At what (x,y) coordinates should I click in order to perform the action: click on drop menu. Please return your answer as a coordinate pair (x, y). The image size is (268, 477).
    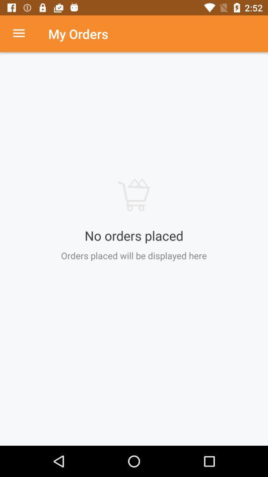
    Looking at the image, I should click on (24, 34).